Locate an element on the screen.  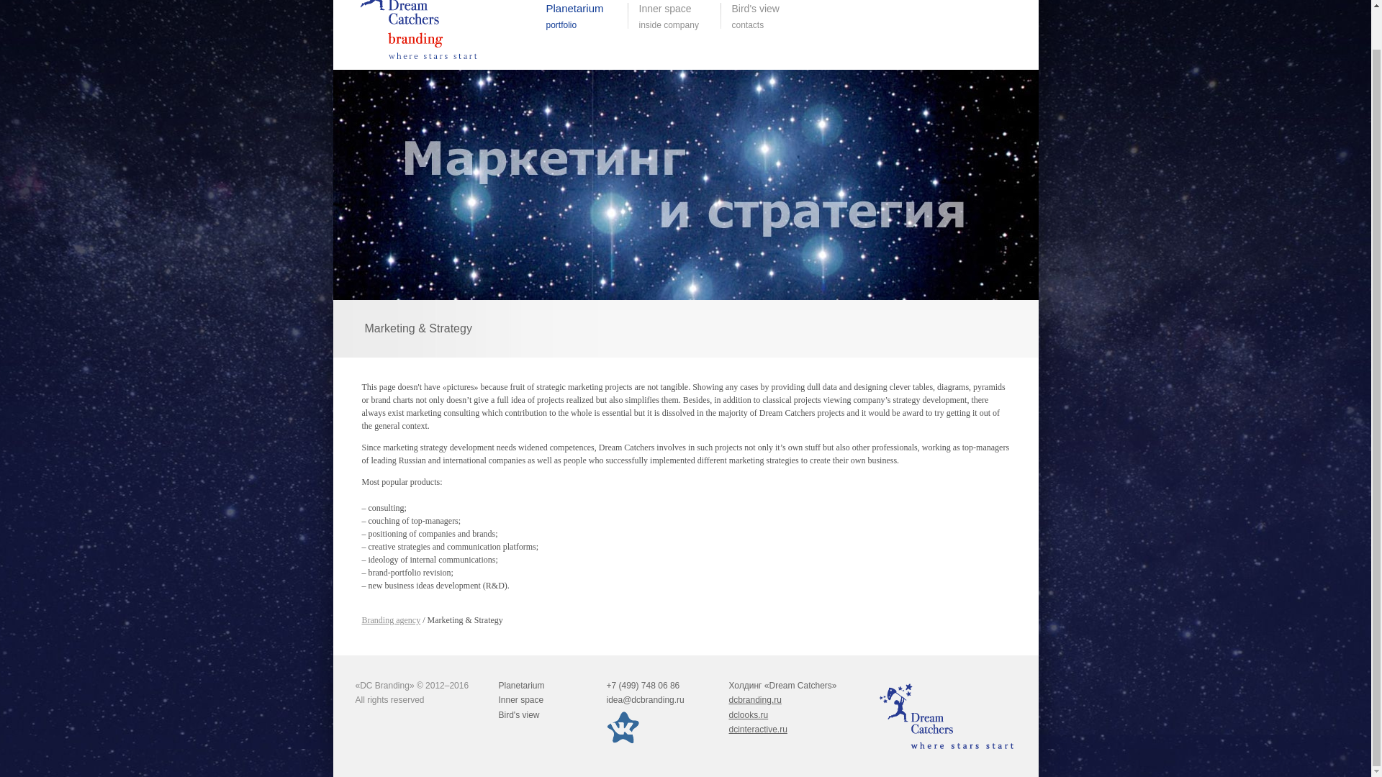
Planetarium is located at coordinates (748, 715).